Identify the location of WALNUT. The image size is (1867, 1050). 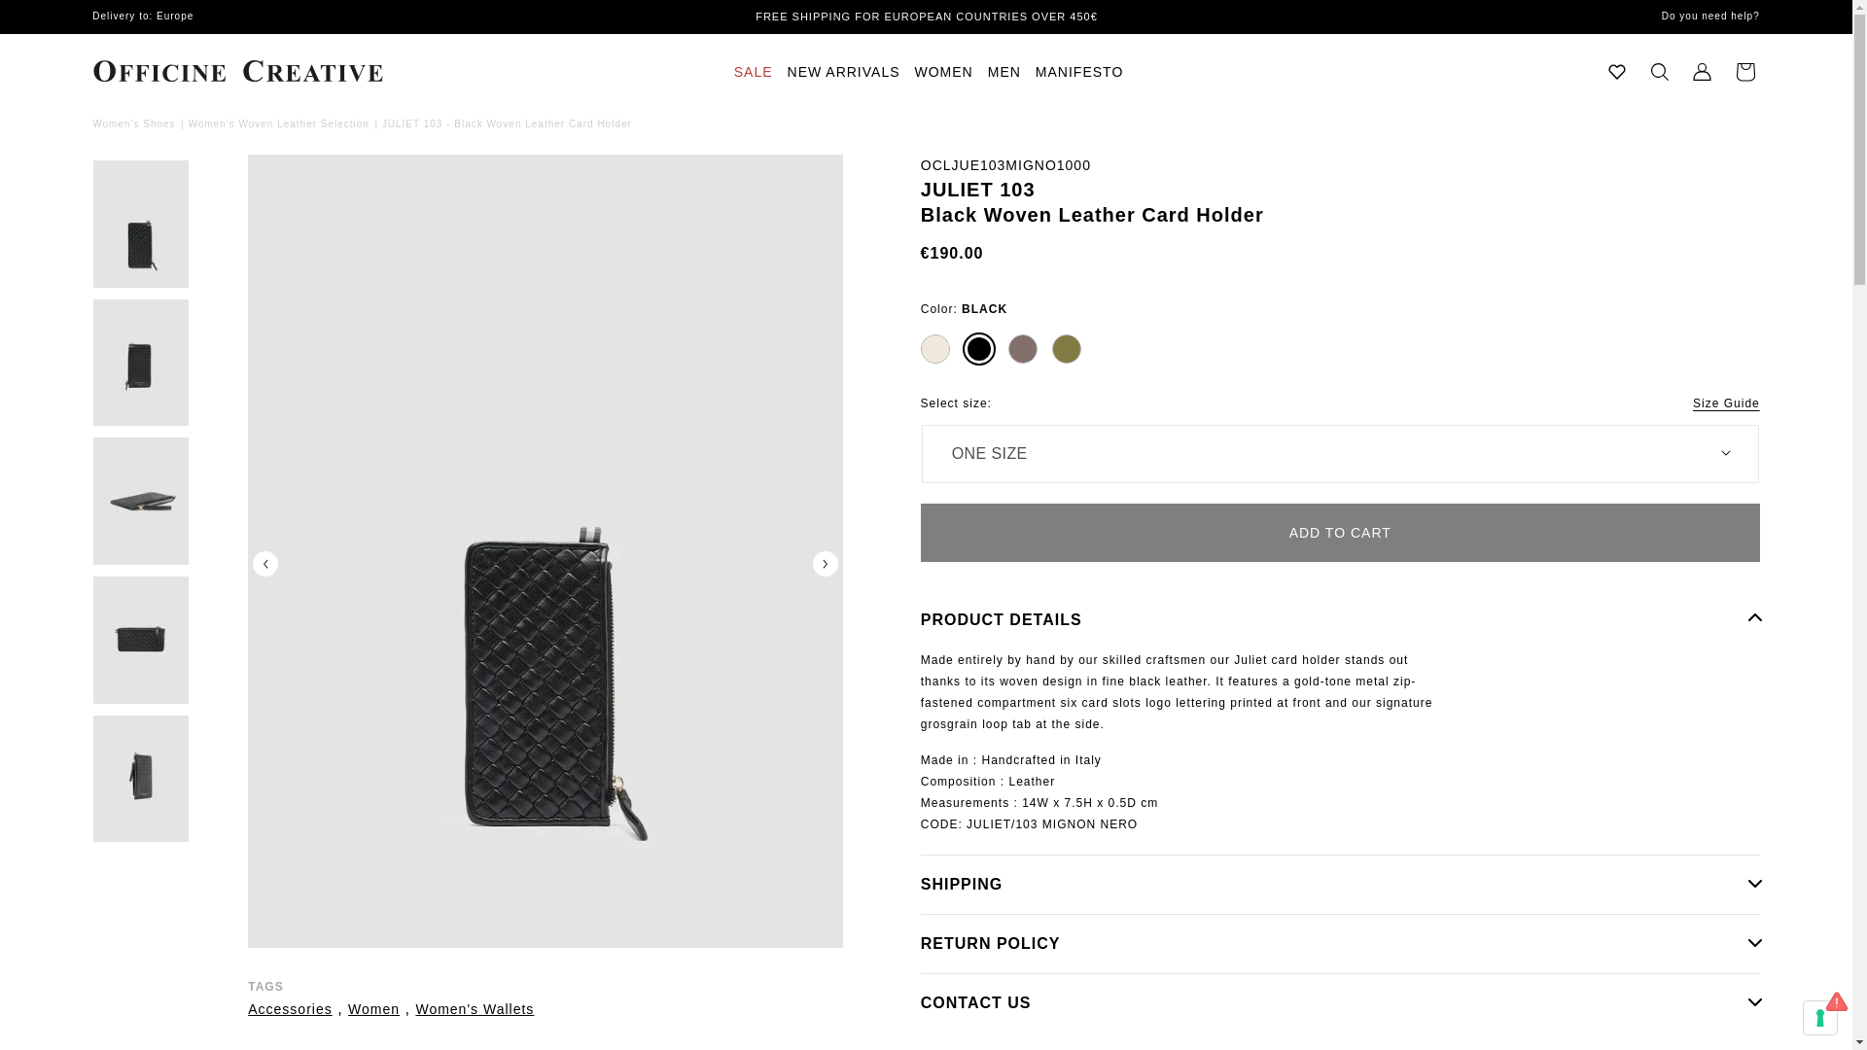
(1023, 348).